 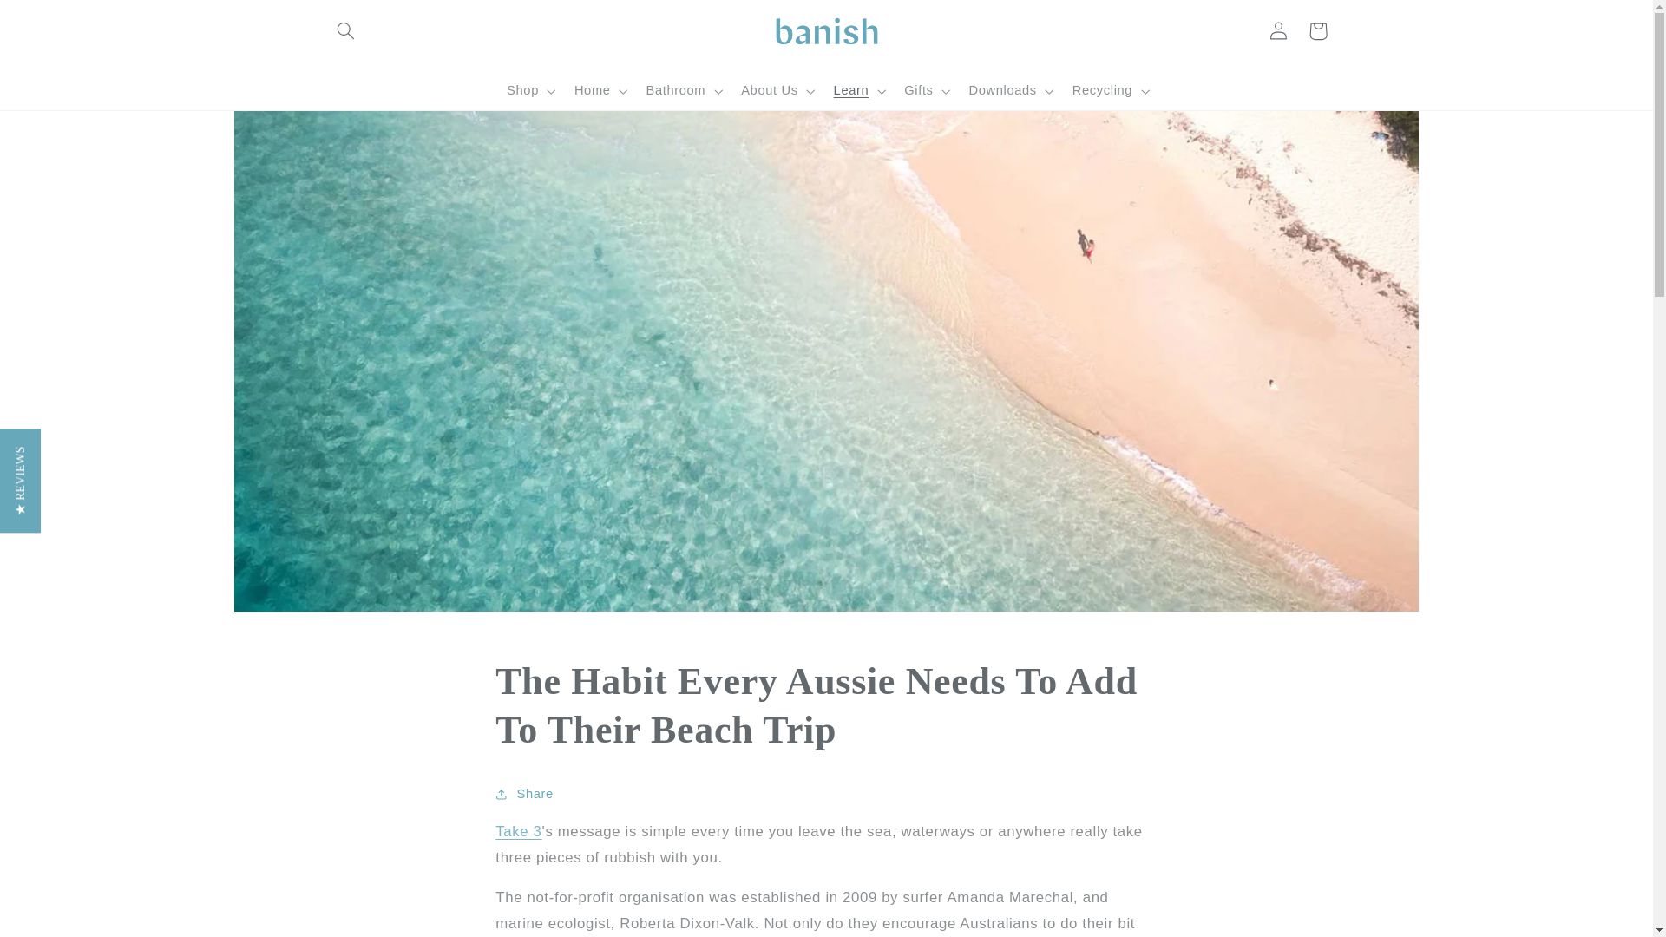 What do you see at coordinates (518, 831) in the screenshot?
I see `Take 3` at bounding box center [518, 831].